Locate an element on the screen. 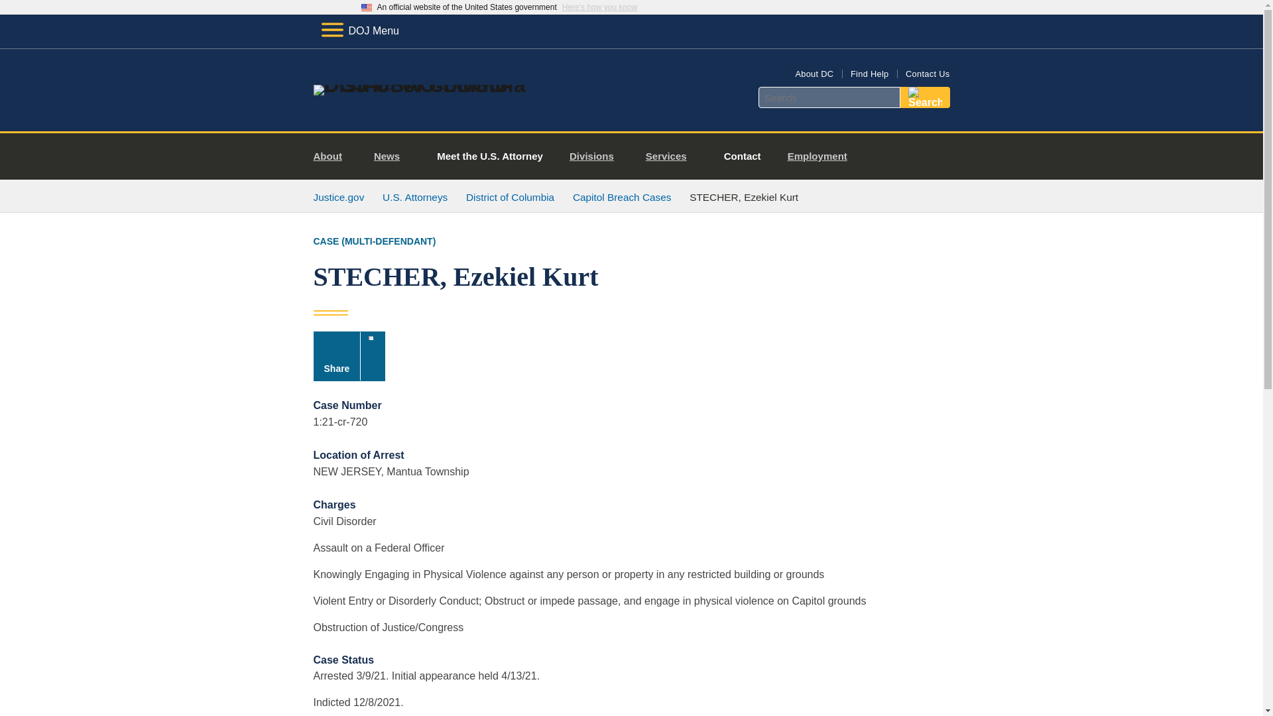  Contact Us is located at coordinates (927, 73).